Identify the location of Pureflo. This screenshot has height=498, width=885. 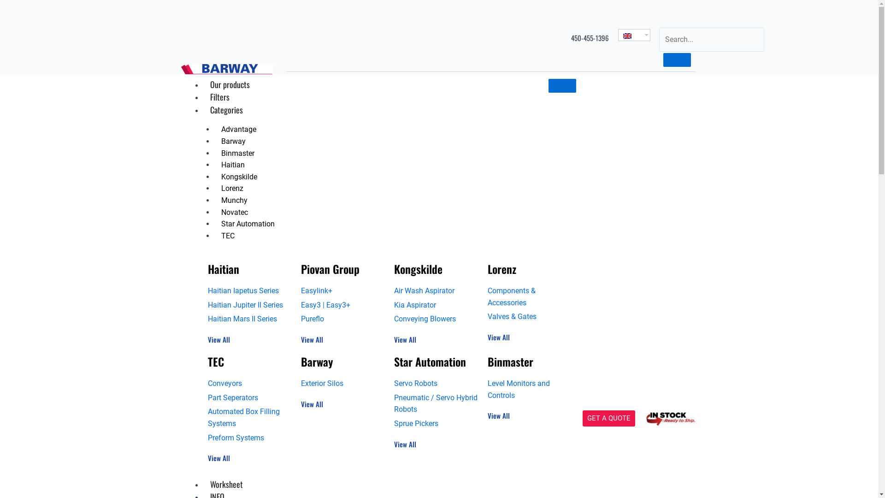
(343, 319).